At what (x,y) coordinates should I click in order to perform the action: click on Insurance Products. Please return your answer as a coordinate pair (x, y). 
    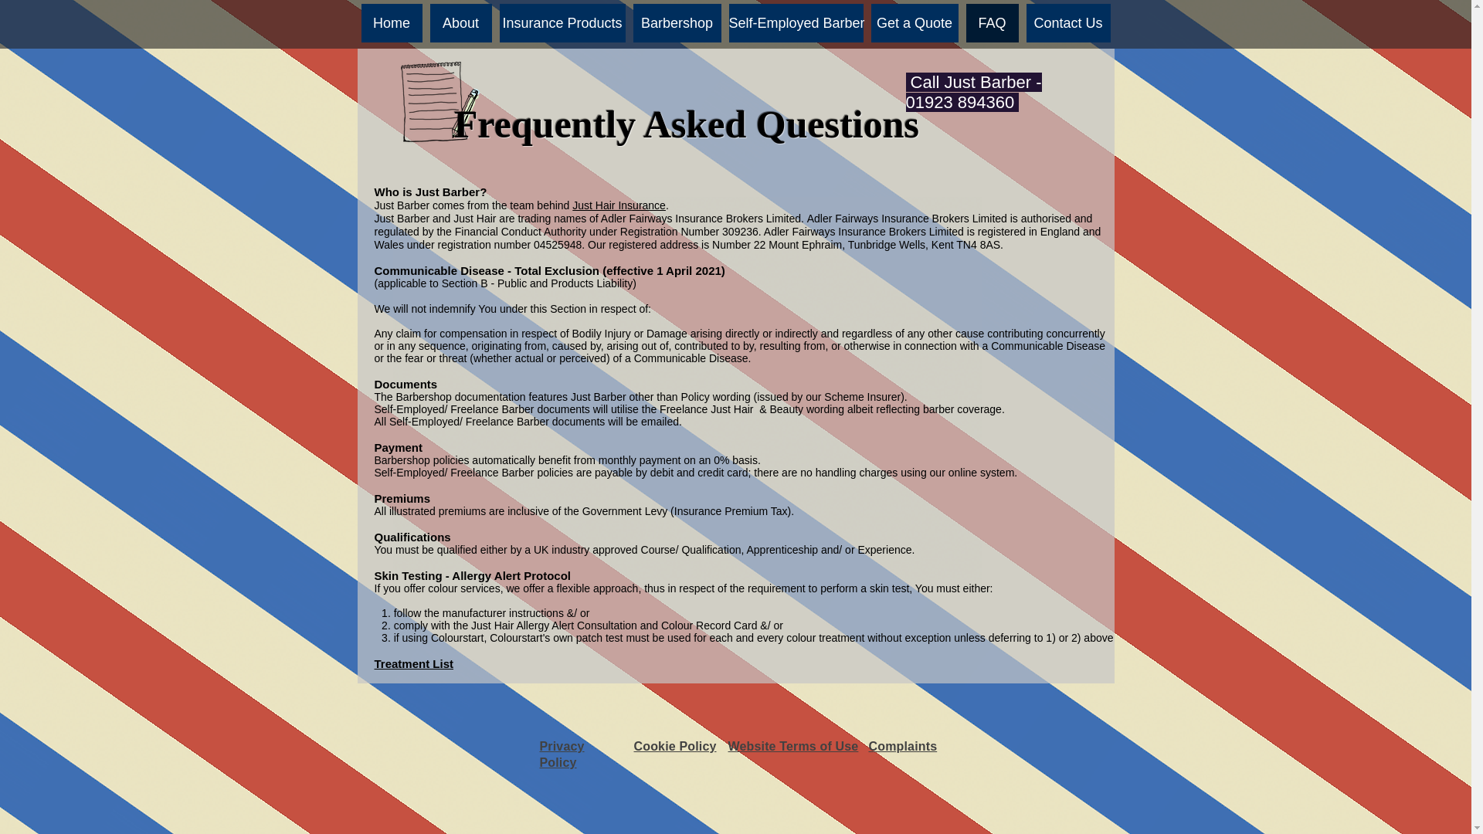
    Looking at the image, I should click on (561, 23).